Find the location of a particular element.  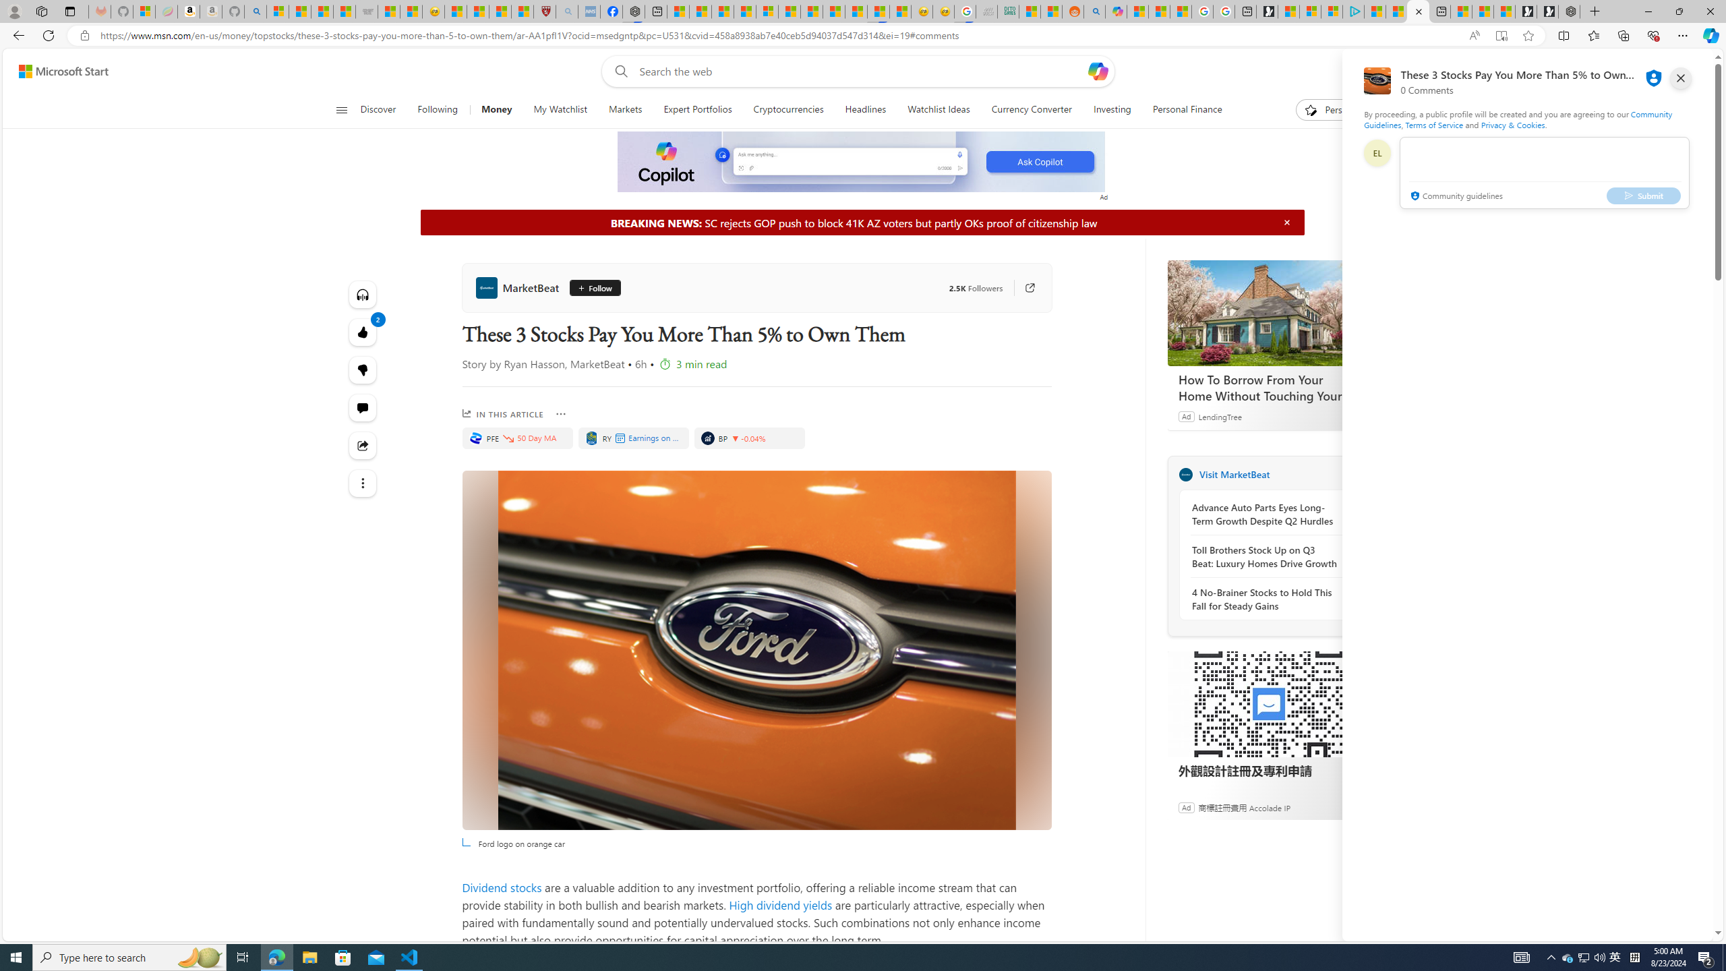

MarketBeat is located at coordinates (519, 287).